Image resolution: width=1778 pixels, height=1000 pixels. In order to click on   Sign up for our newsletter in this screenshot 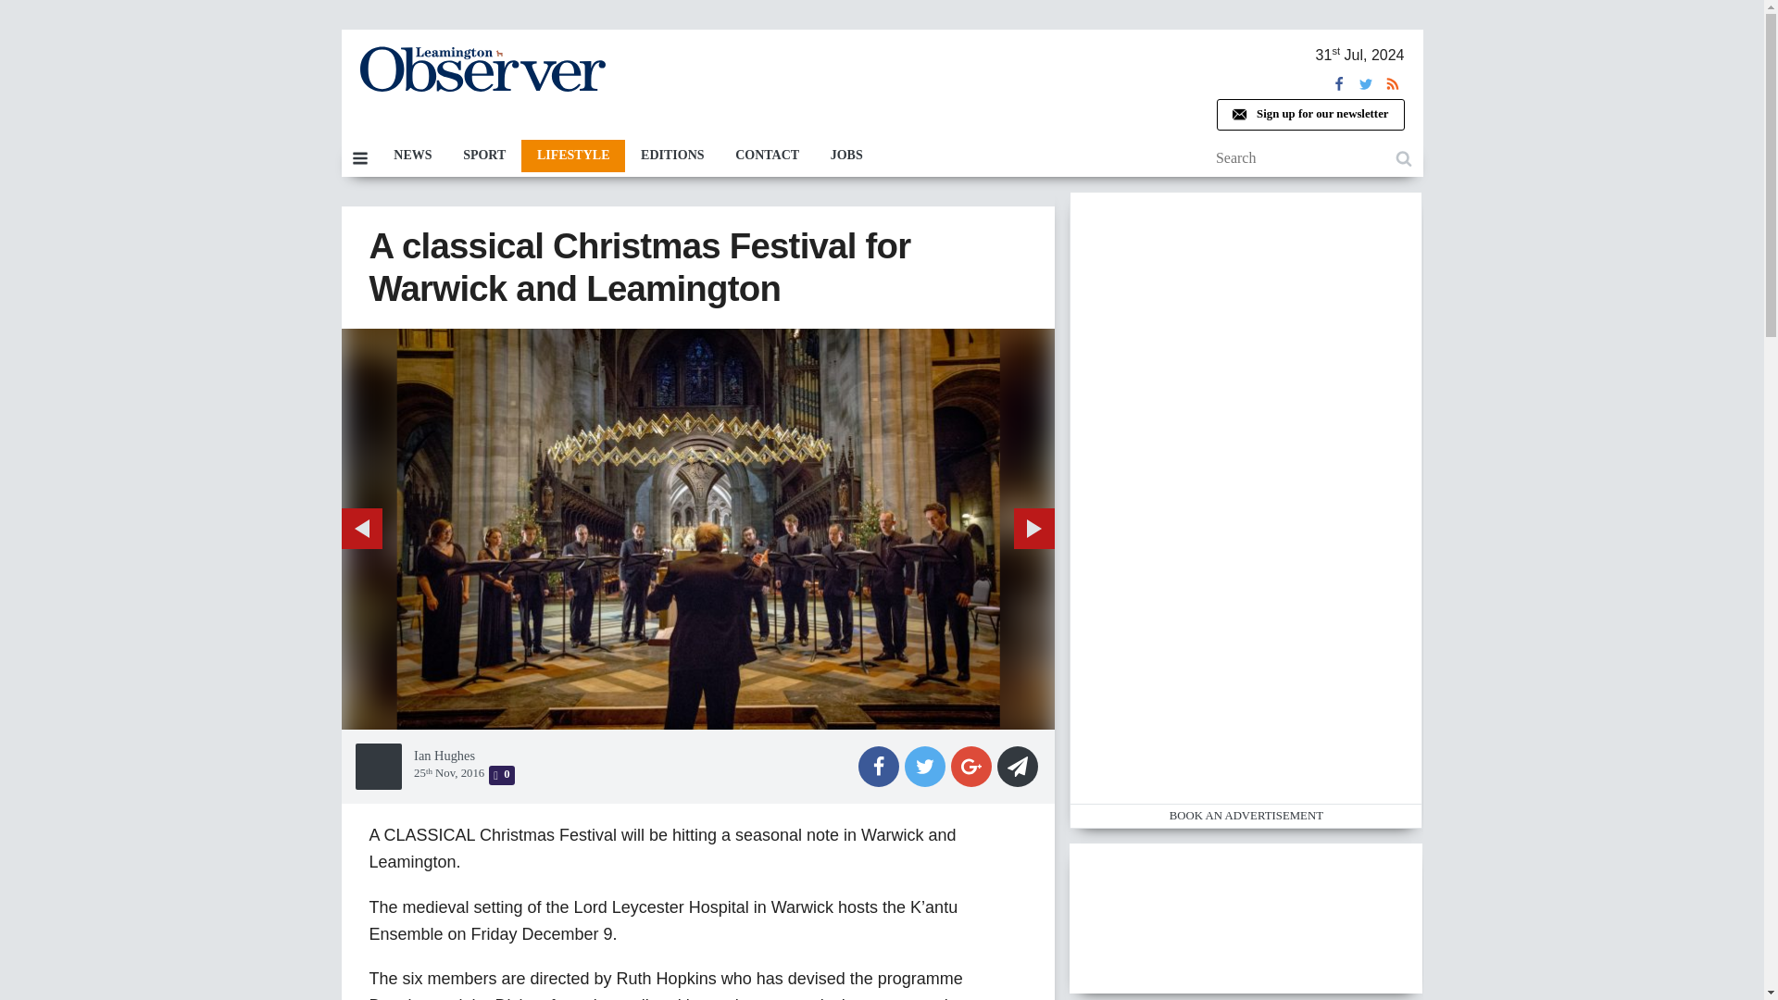, I will do `click(1309, 115)`.